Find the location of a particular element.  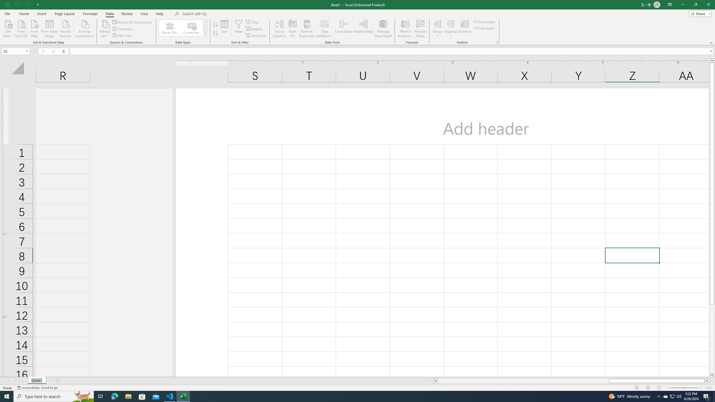

Group... is located at coordinates (437, 24).